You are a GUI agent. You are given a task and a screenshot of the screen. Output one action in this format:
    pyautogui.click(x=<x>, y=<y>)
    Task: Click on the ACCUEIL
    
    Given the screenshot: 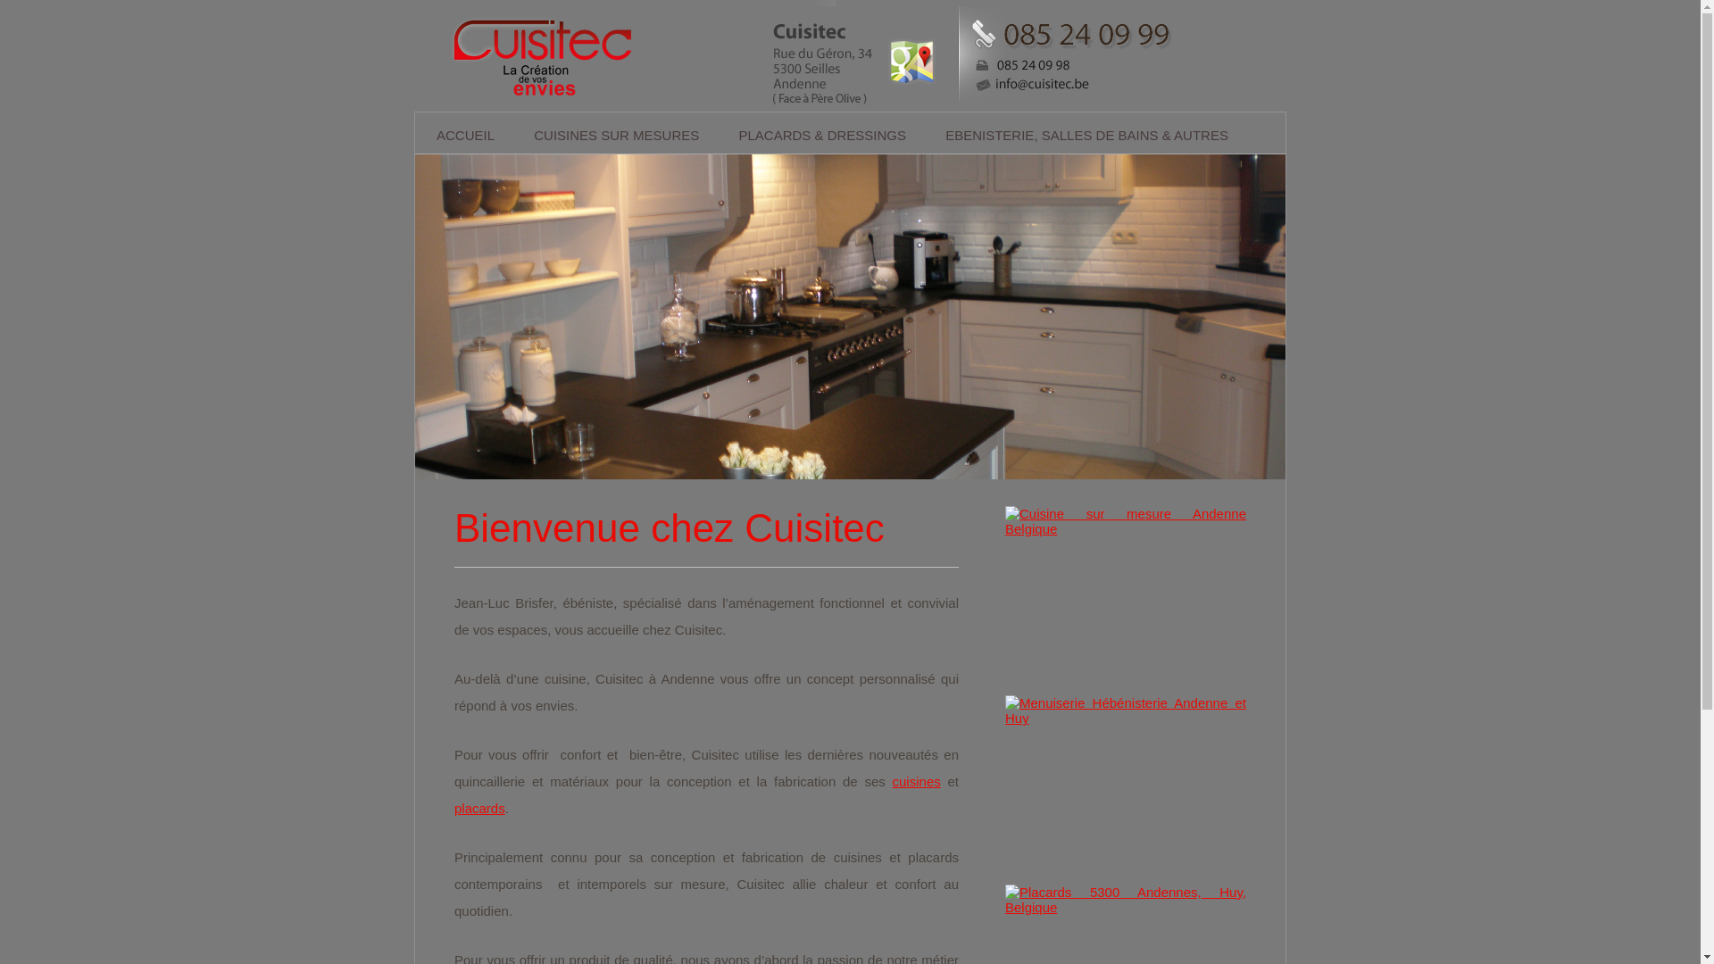 What is the action you would take?
    pyautogui.click(x=466, y=136)
    